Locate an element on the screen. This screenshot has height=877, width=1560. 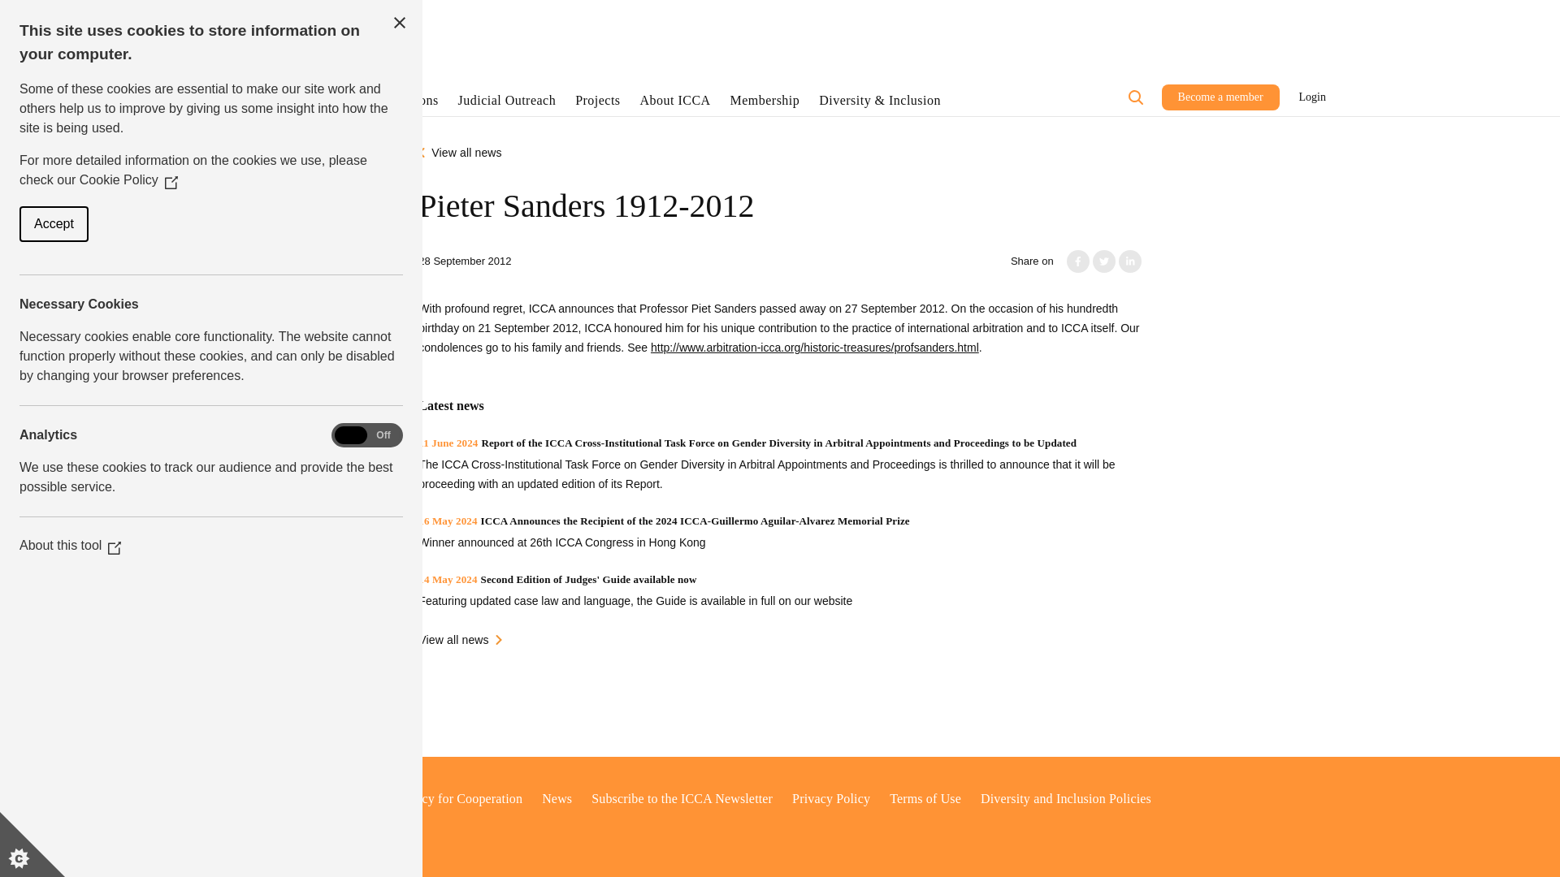
Judicial Outreach is located at coordinates (507, 104).